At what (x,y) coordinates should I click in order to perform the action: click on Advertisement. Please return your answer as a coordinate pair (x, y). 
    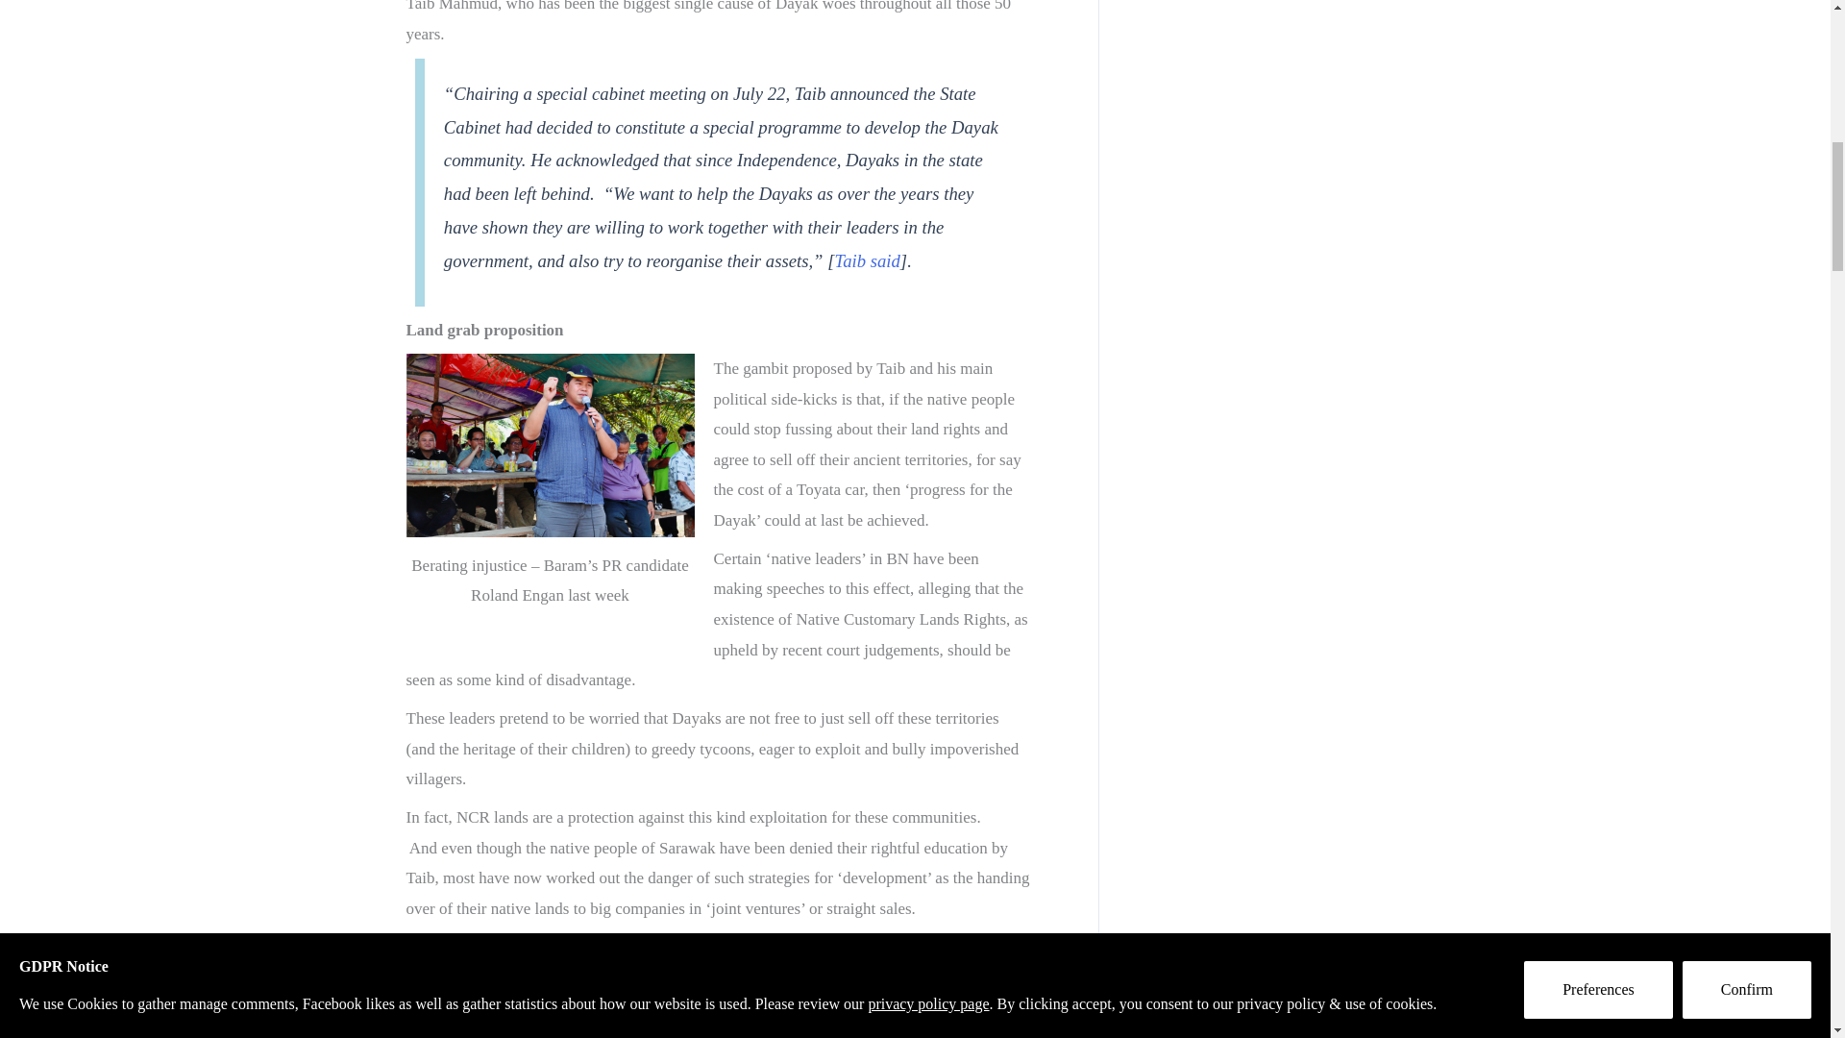
    Looking at the image, I should click on (1282, 73).